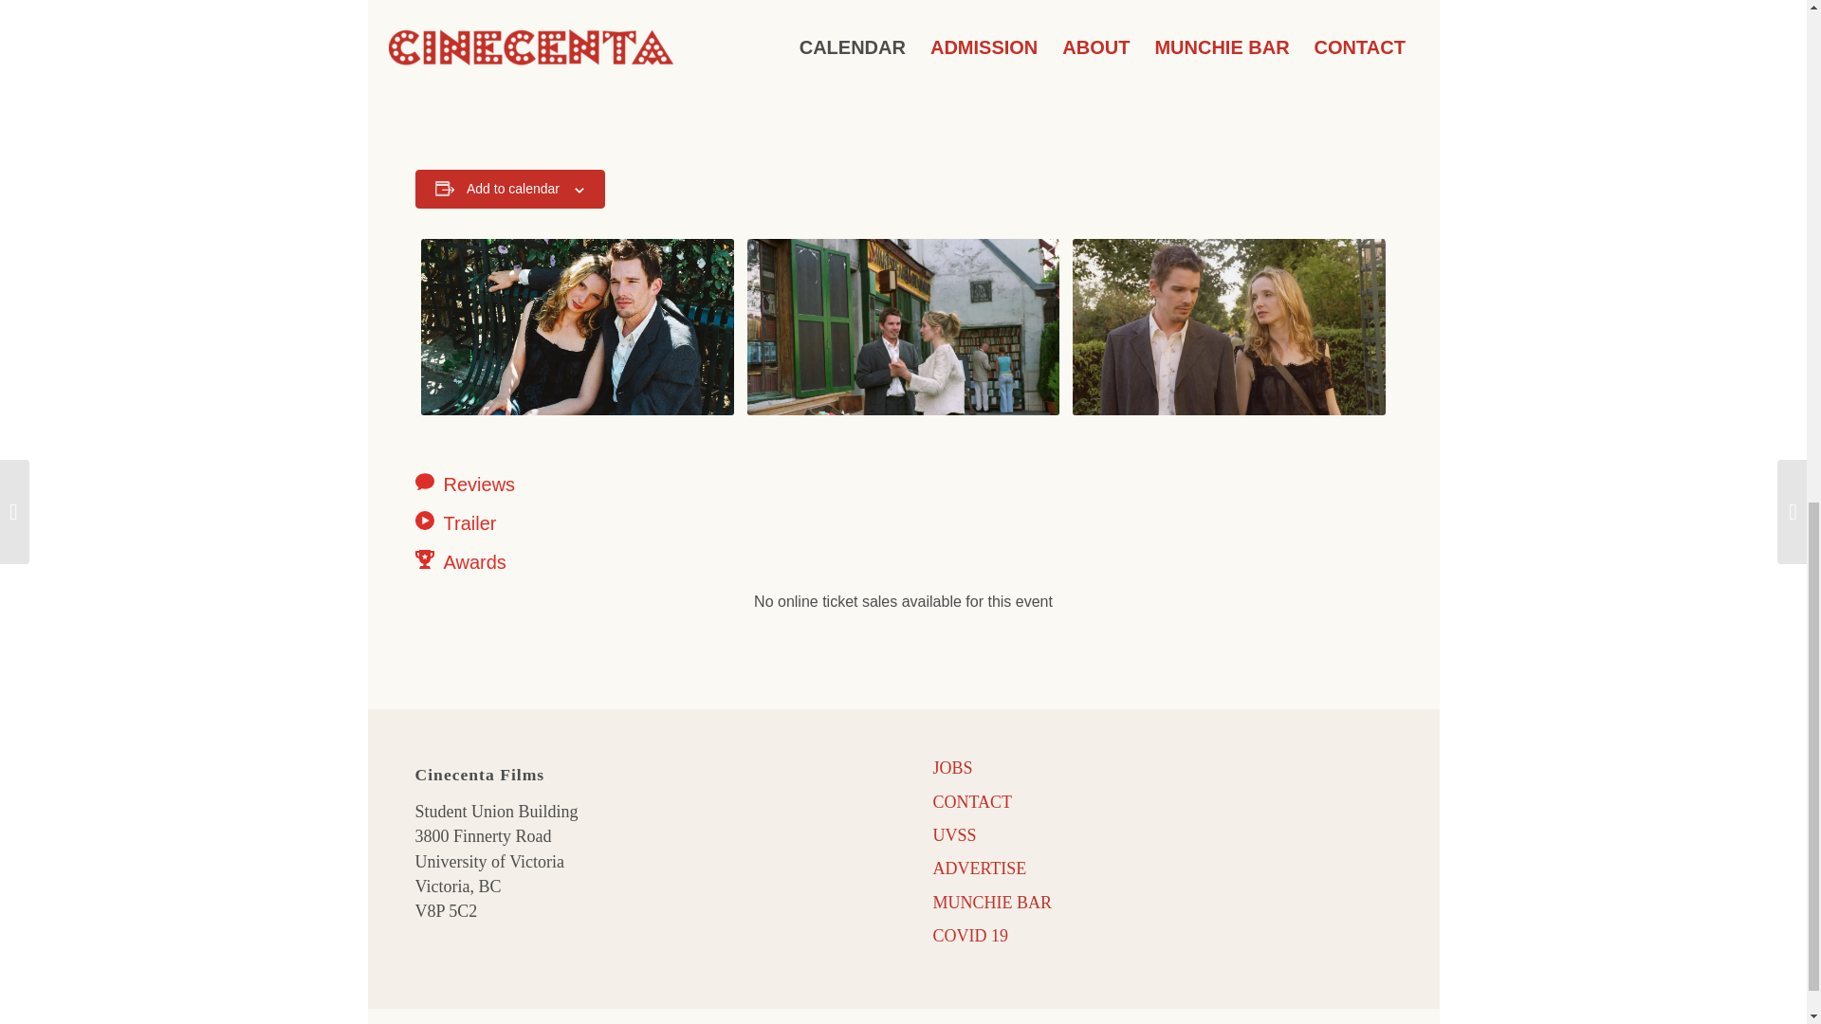 The image size is (1821, 1024). I want to click on Trailer, so click(561, 522).